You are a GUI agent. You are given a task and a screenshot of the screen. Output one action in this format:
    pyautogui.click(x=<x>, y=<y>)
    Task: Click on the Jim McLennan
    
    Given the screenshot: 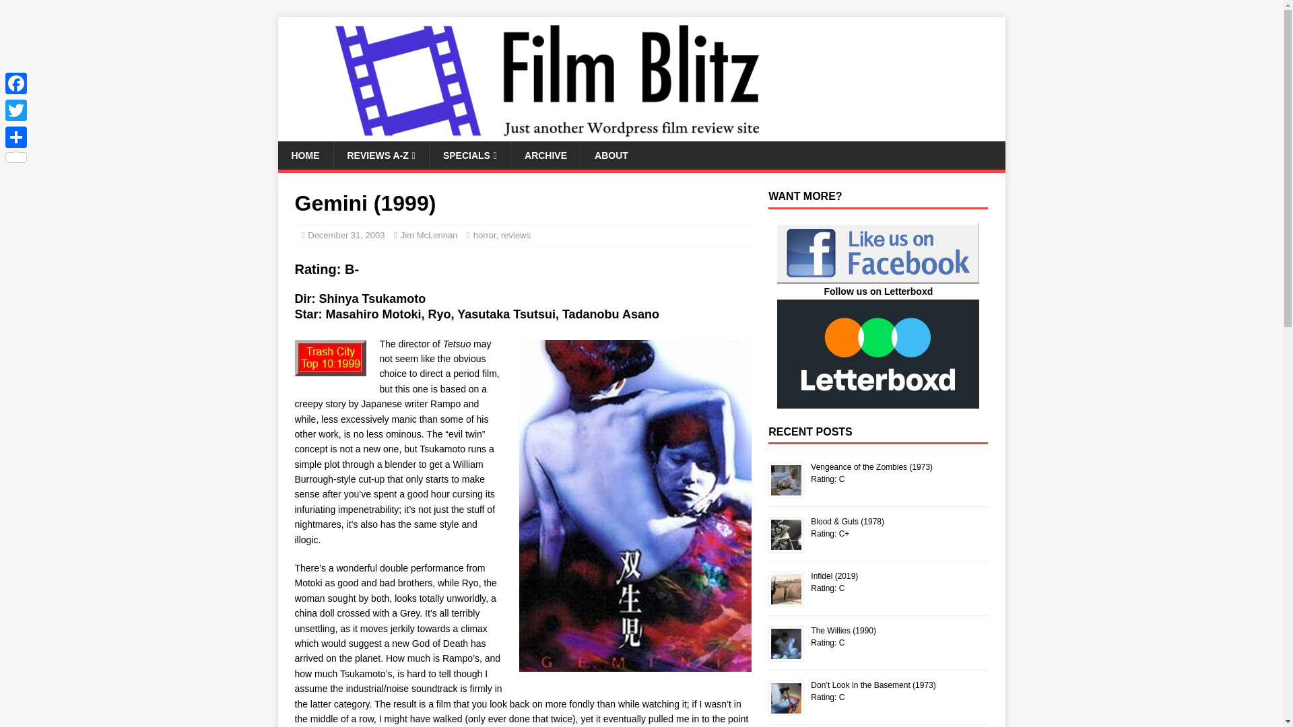 What is the action you would take?
    pyautogui.click(x=429, y=236)
    